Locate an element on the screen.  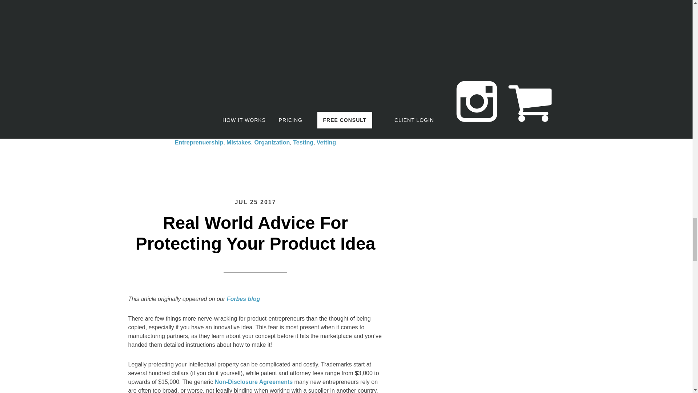
Entreprenuership is located at coordinates (199, 142).